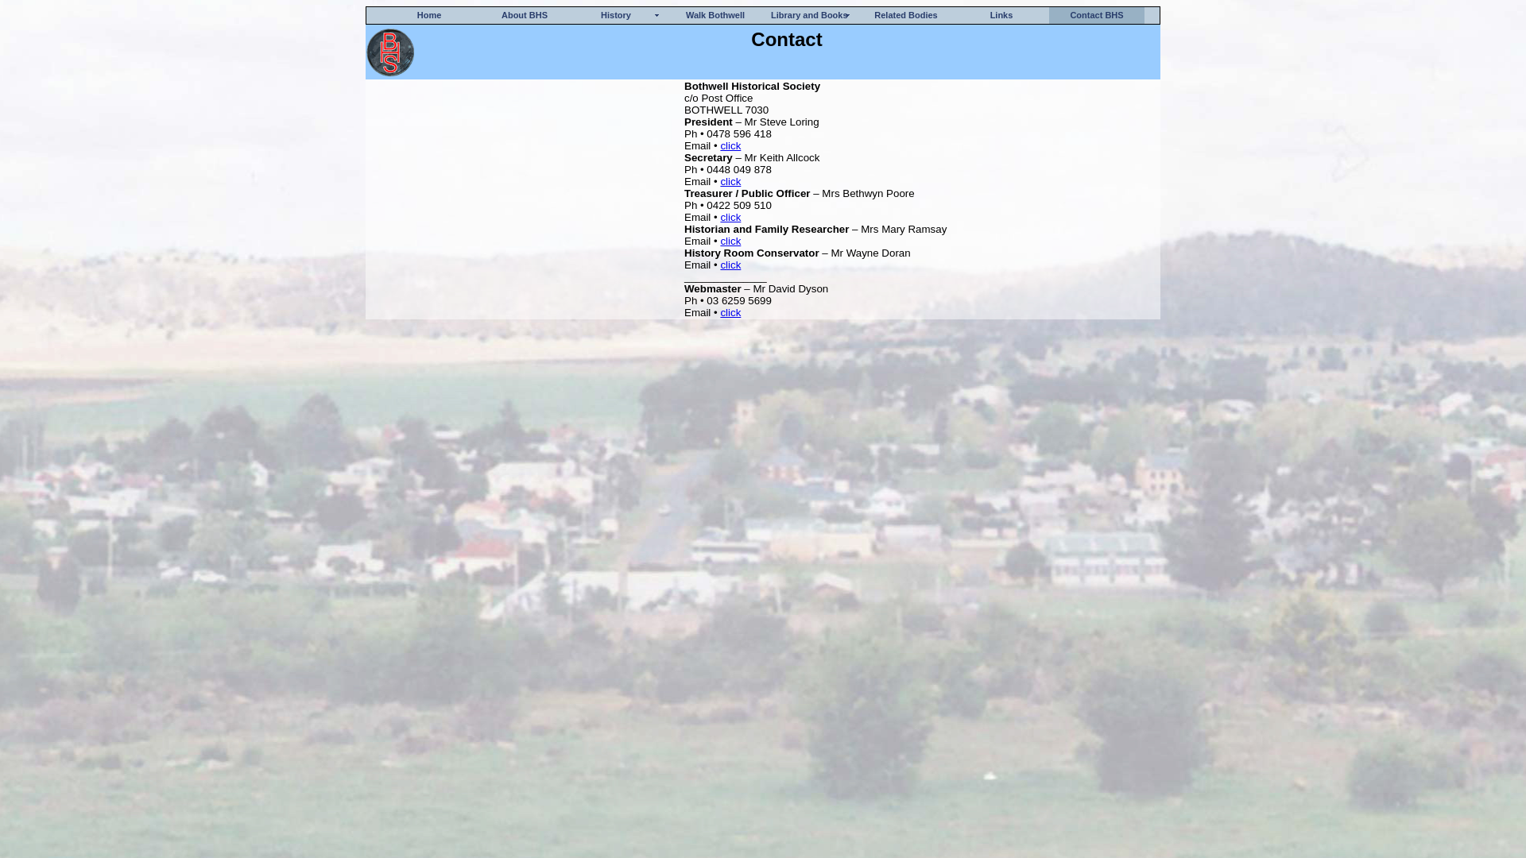  I want to click on Contact BHS, so click(1097, 16).